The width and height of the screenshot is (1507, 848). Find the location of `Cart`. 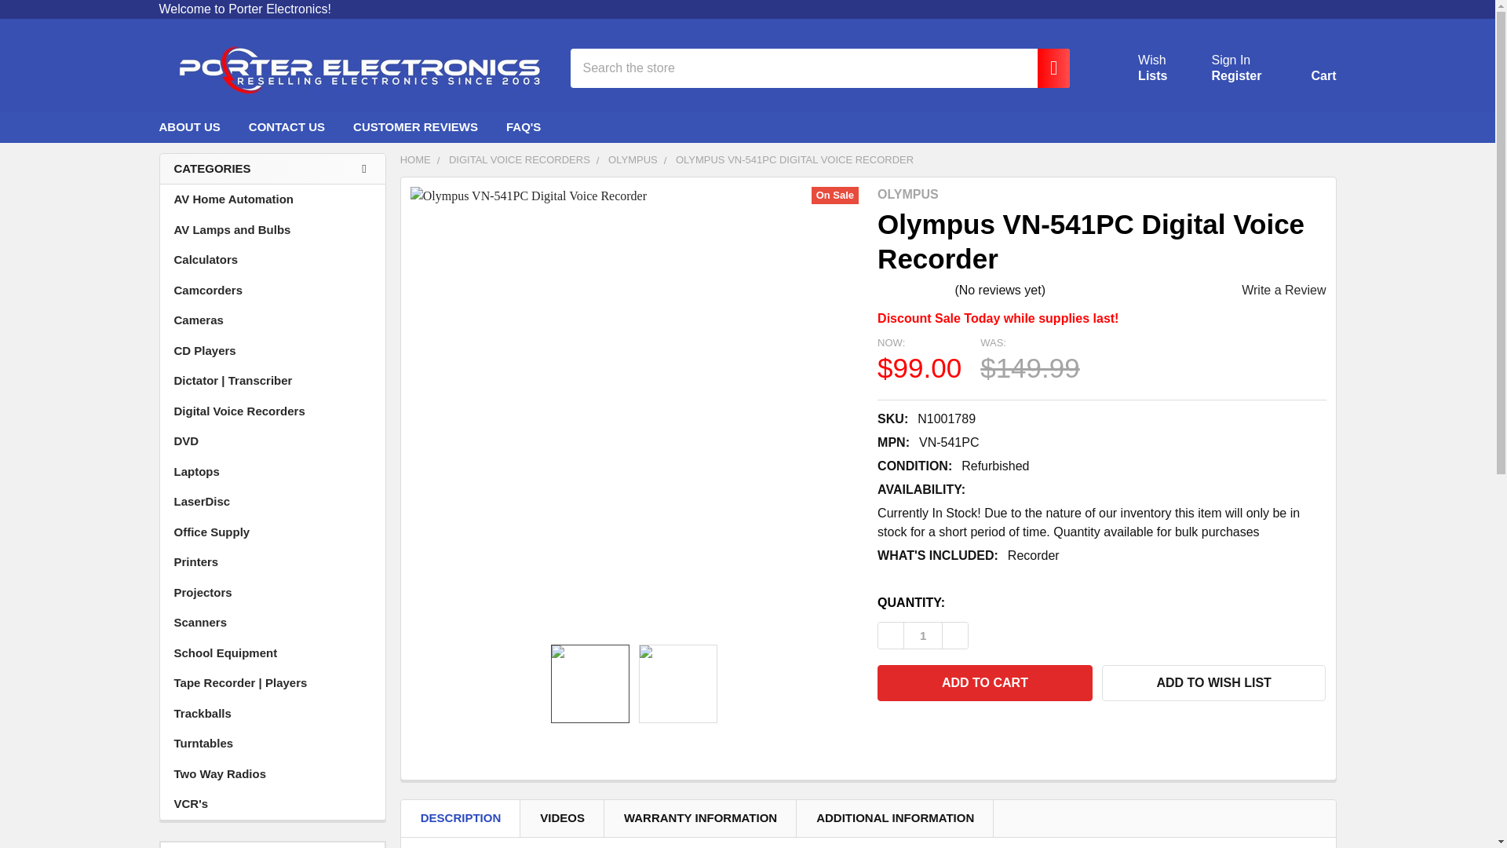

Cart is located at coordinates (1231, 60).